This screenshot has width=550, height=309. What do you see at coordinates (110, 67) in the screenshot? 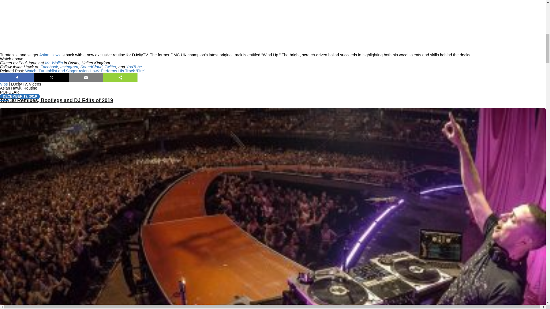
I see `Twitter` at bounding box center [110, 67].